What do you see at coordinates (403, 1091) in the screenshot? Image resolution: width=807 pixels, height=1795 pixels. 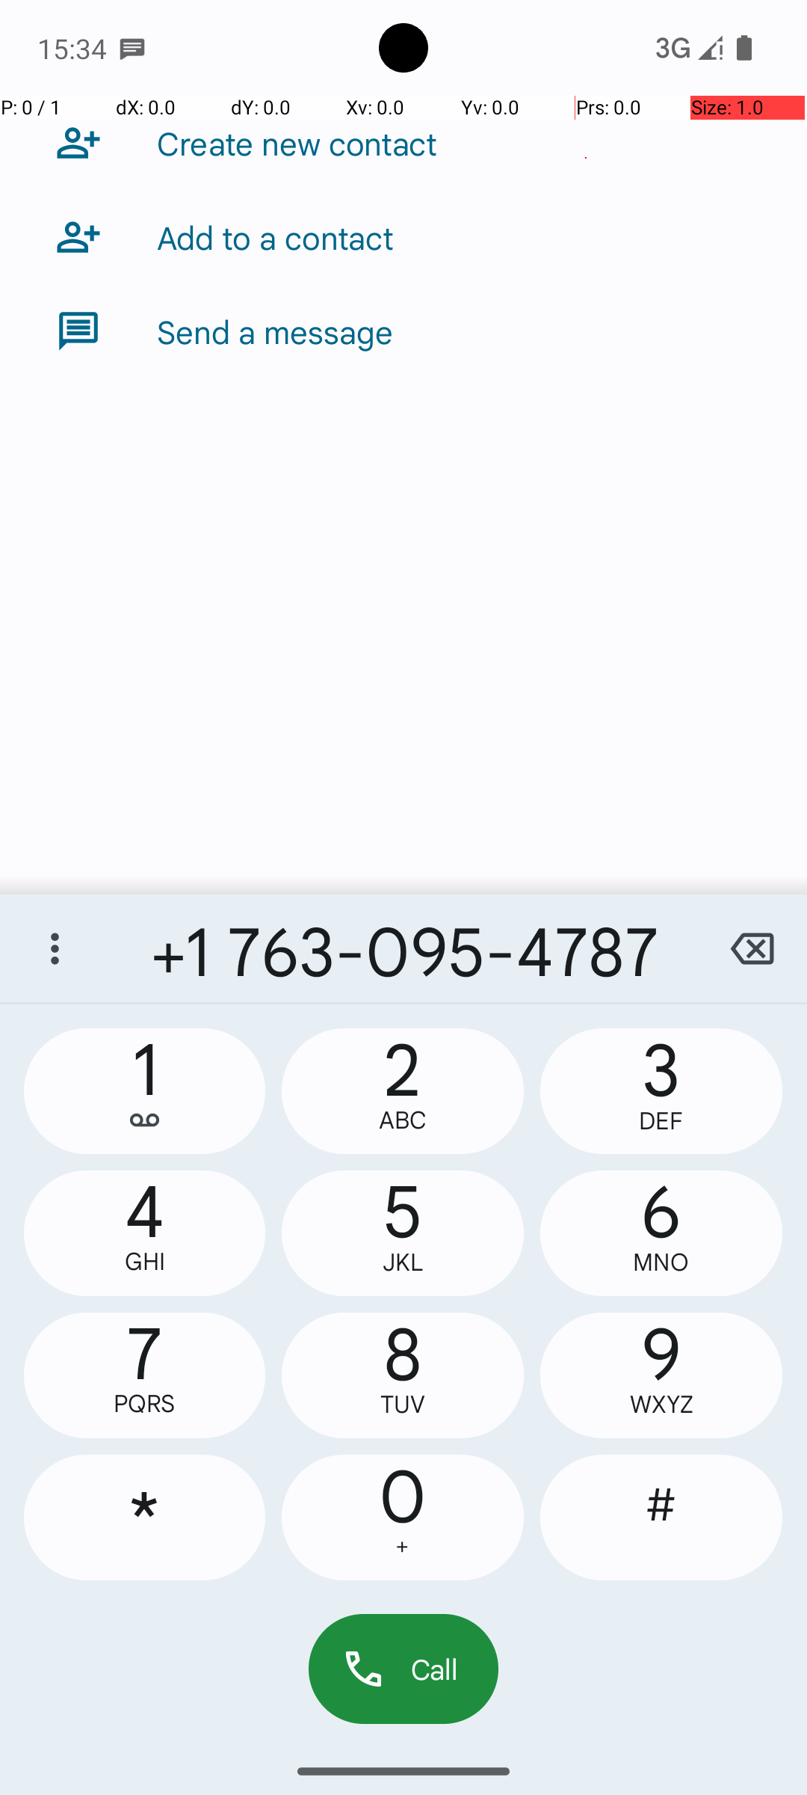 I see `2,ABC` at bounding box center [403, 1091].